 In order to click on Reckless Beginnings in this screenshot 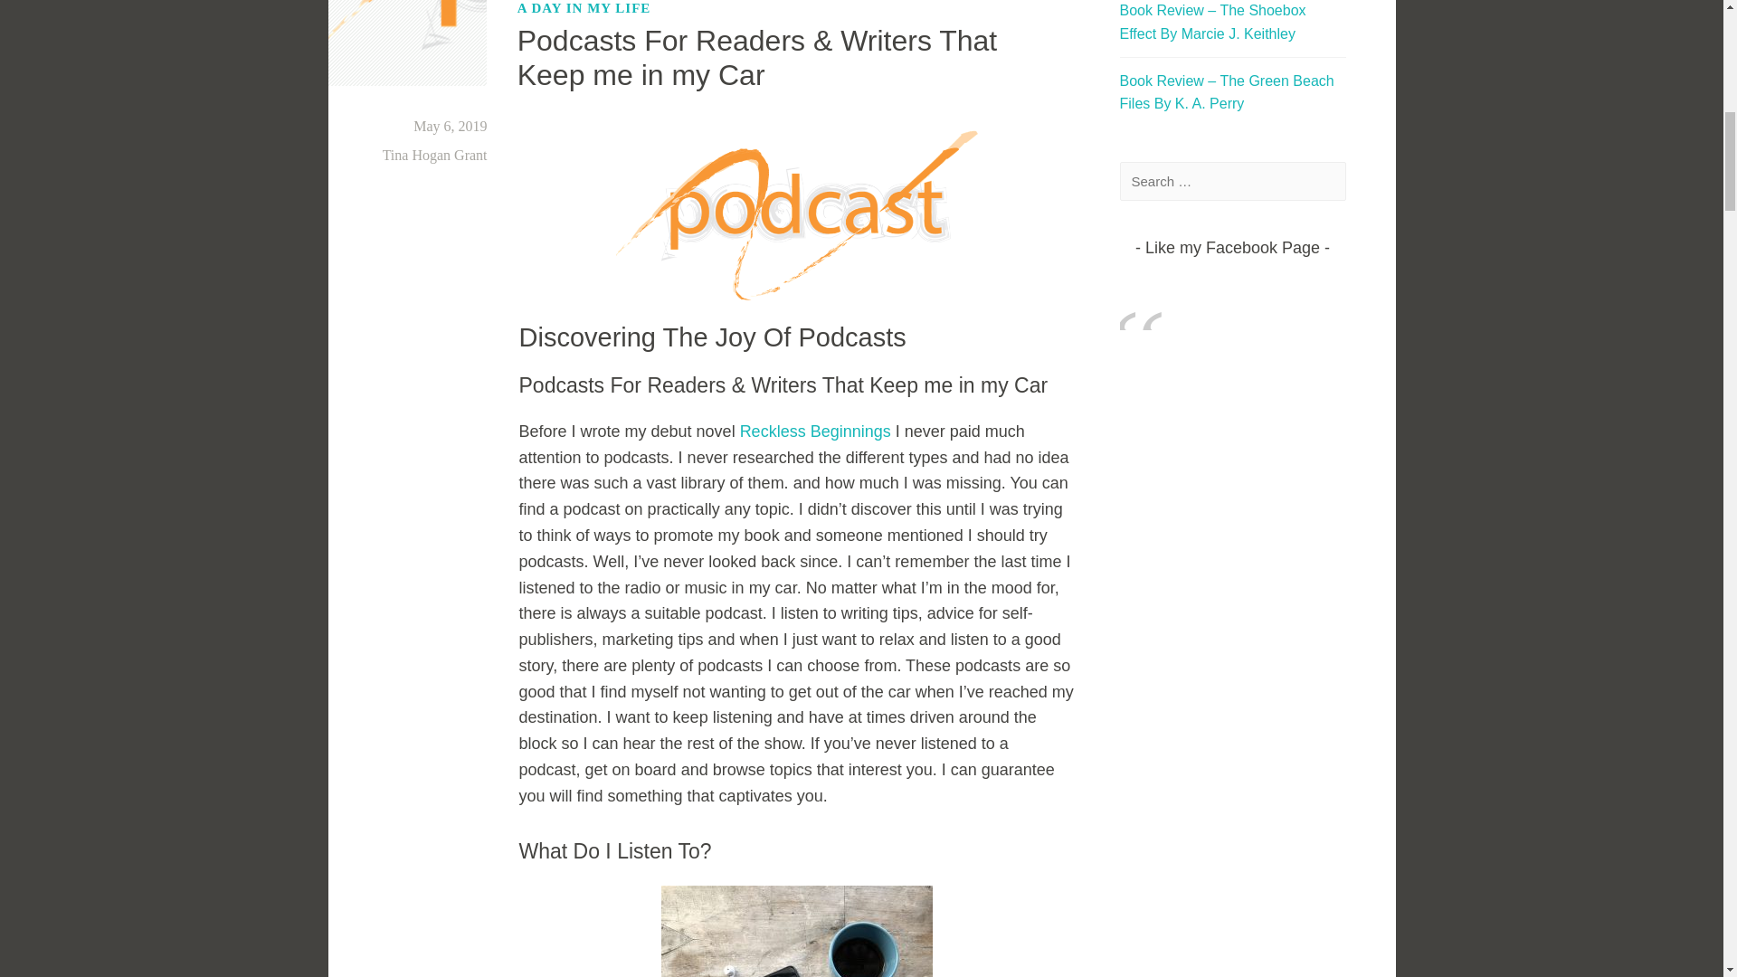, I will do `click(814, 431)`.